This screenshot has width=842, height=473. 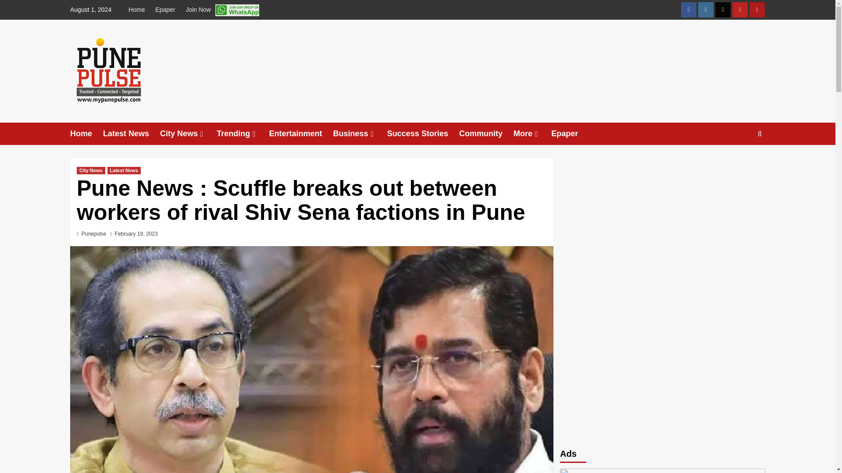 What do you see at coordinates (242, 133) in the screenshot?
I see `Trending` at bounding box center [242, 133].